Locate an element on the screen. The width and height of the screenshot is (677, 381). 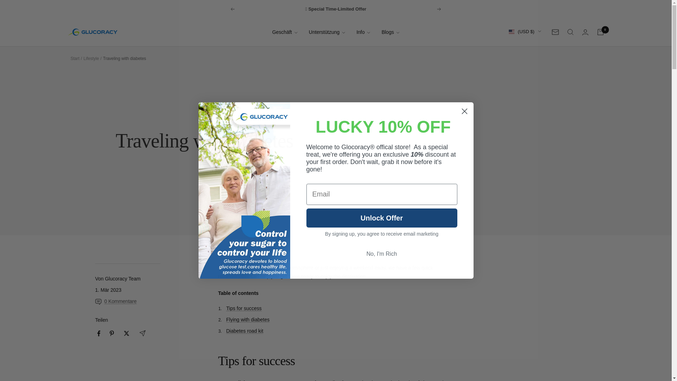
US is located at coordinates (501, 89).